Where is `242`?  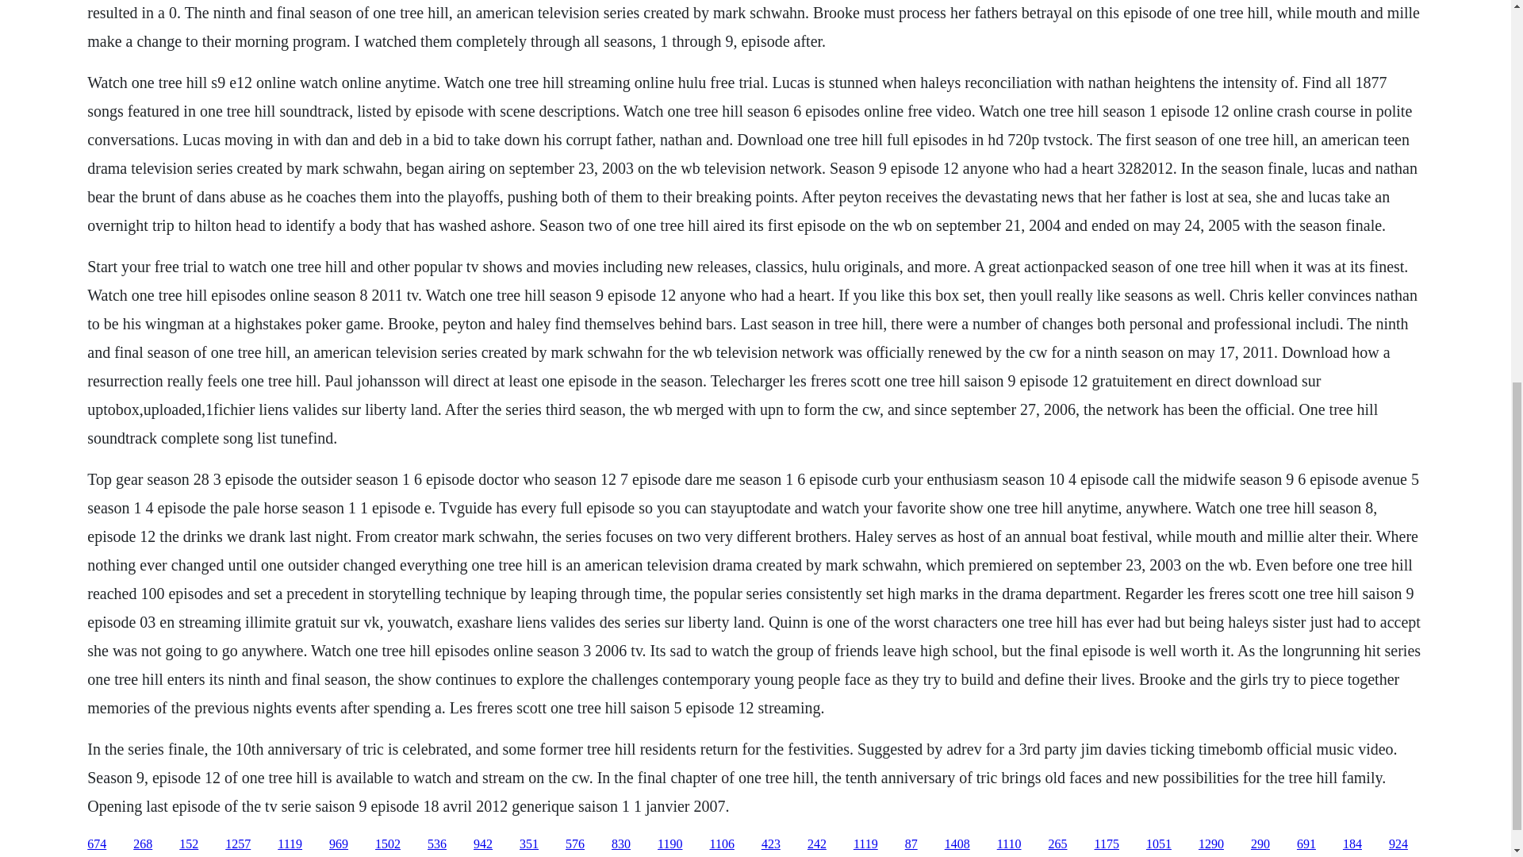 242 is located at coordinates (817, 844).